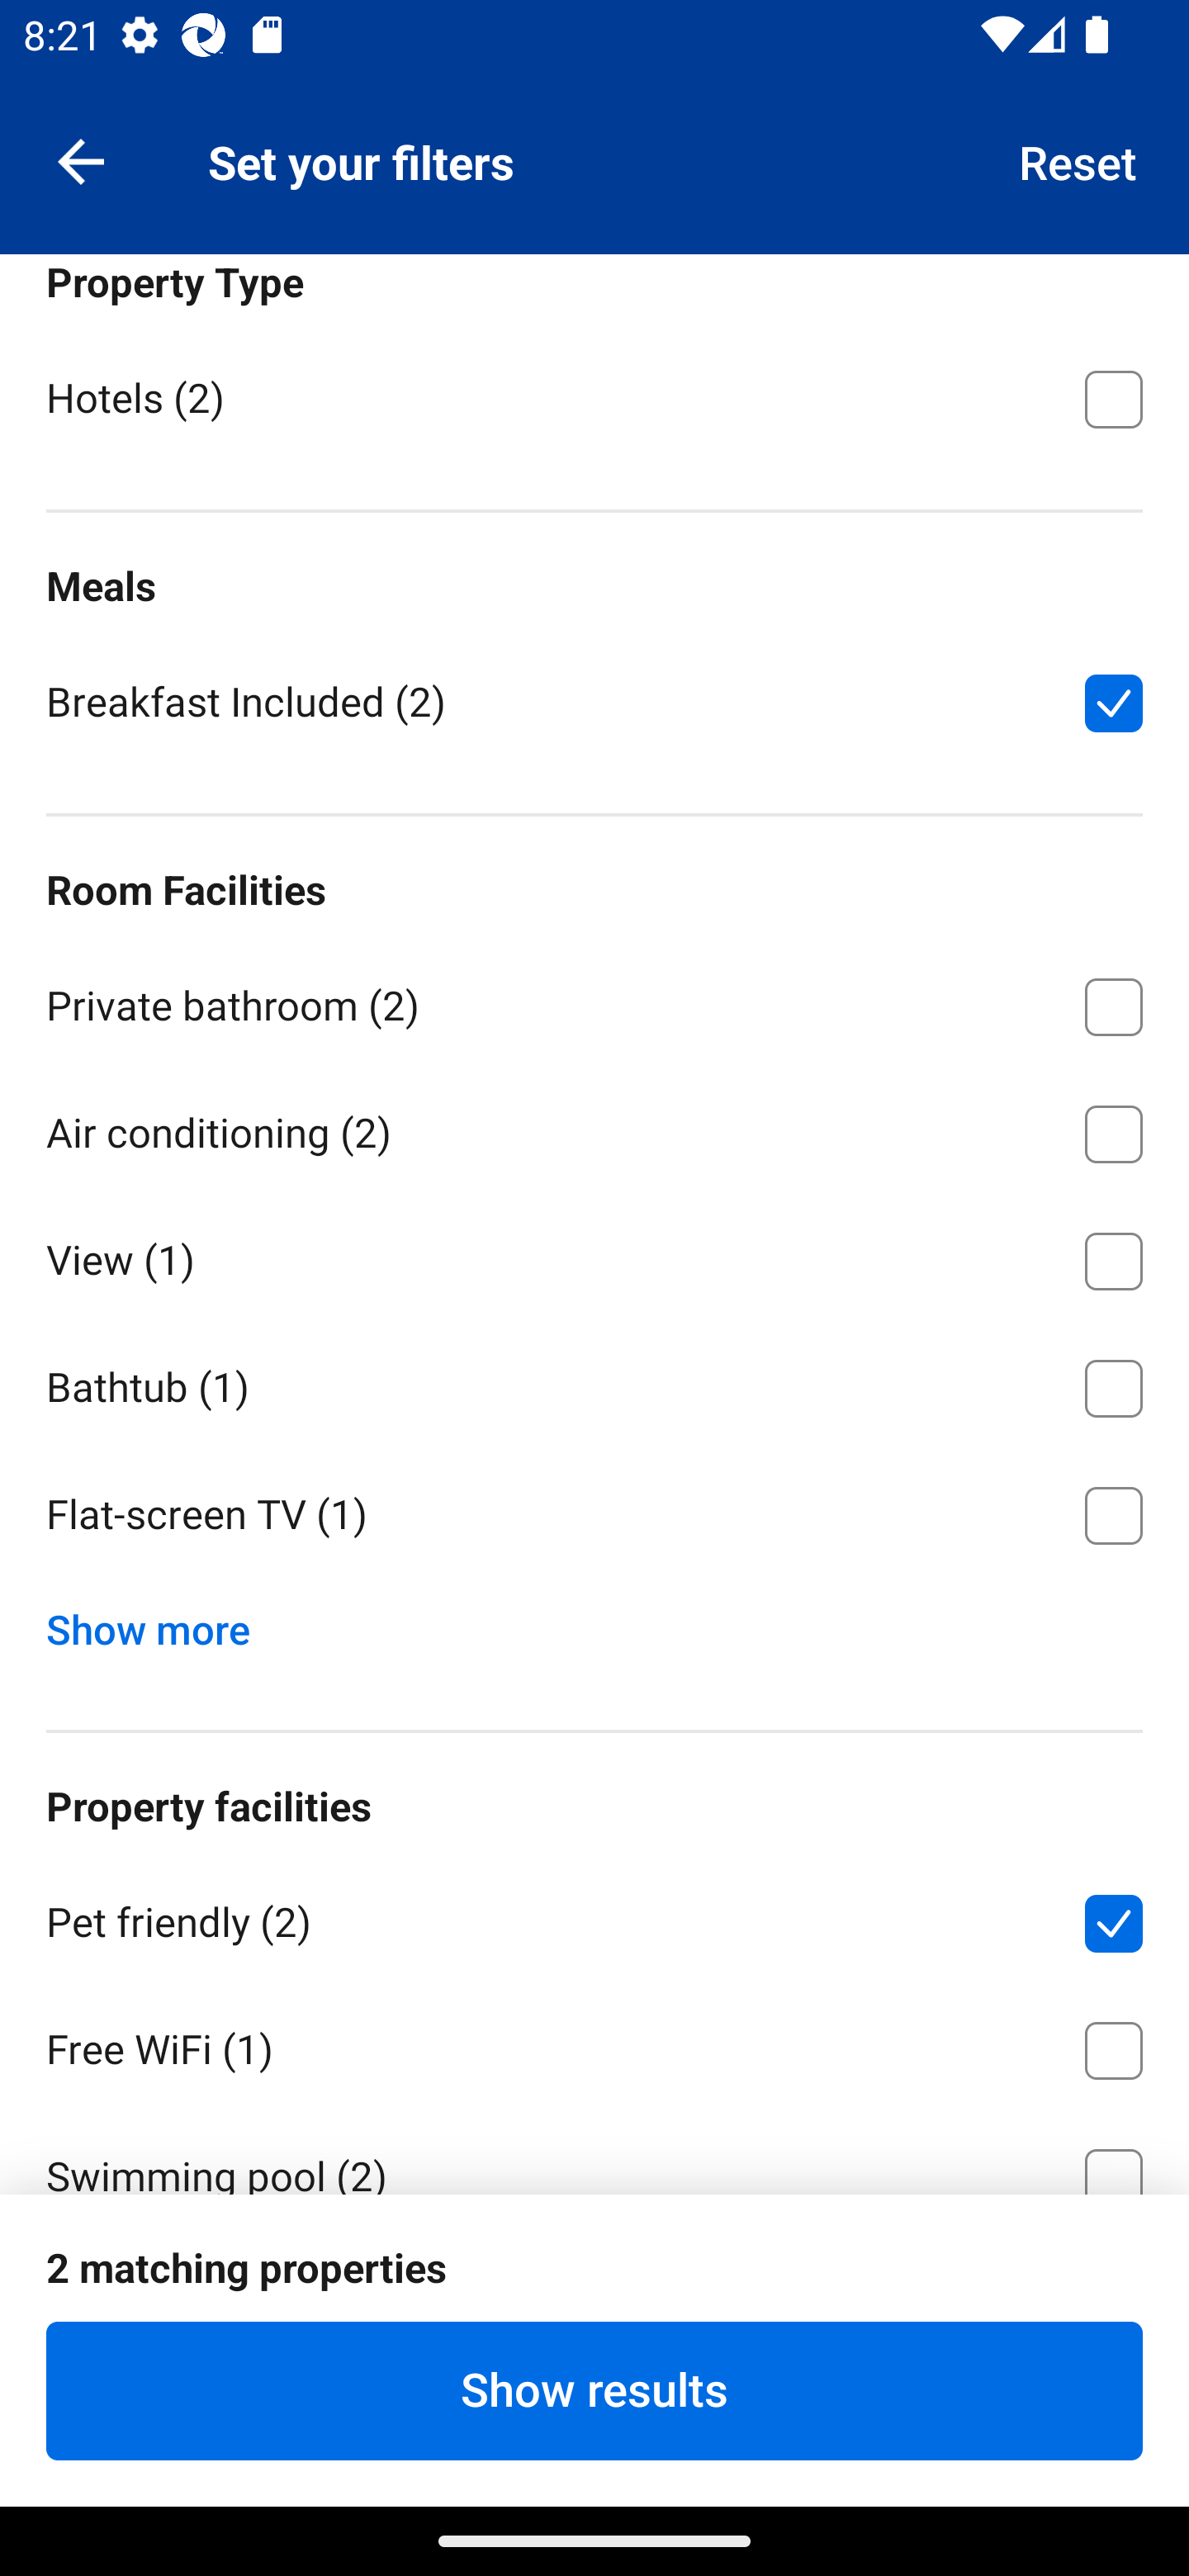 This screenshot has width=1189, height=2576. What do you see at coordinates (594, 1383) in the screenshot?
I see `Bathtub ⁦(1)` at bounding box center [594, 1383].